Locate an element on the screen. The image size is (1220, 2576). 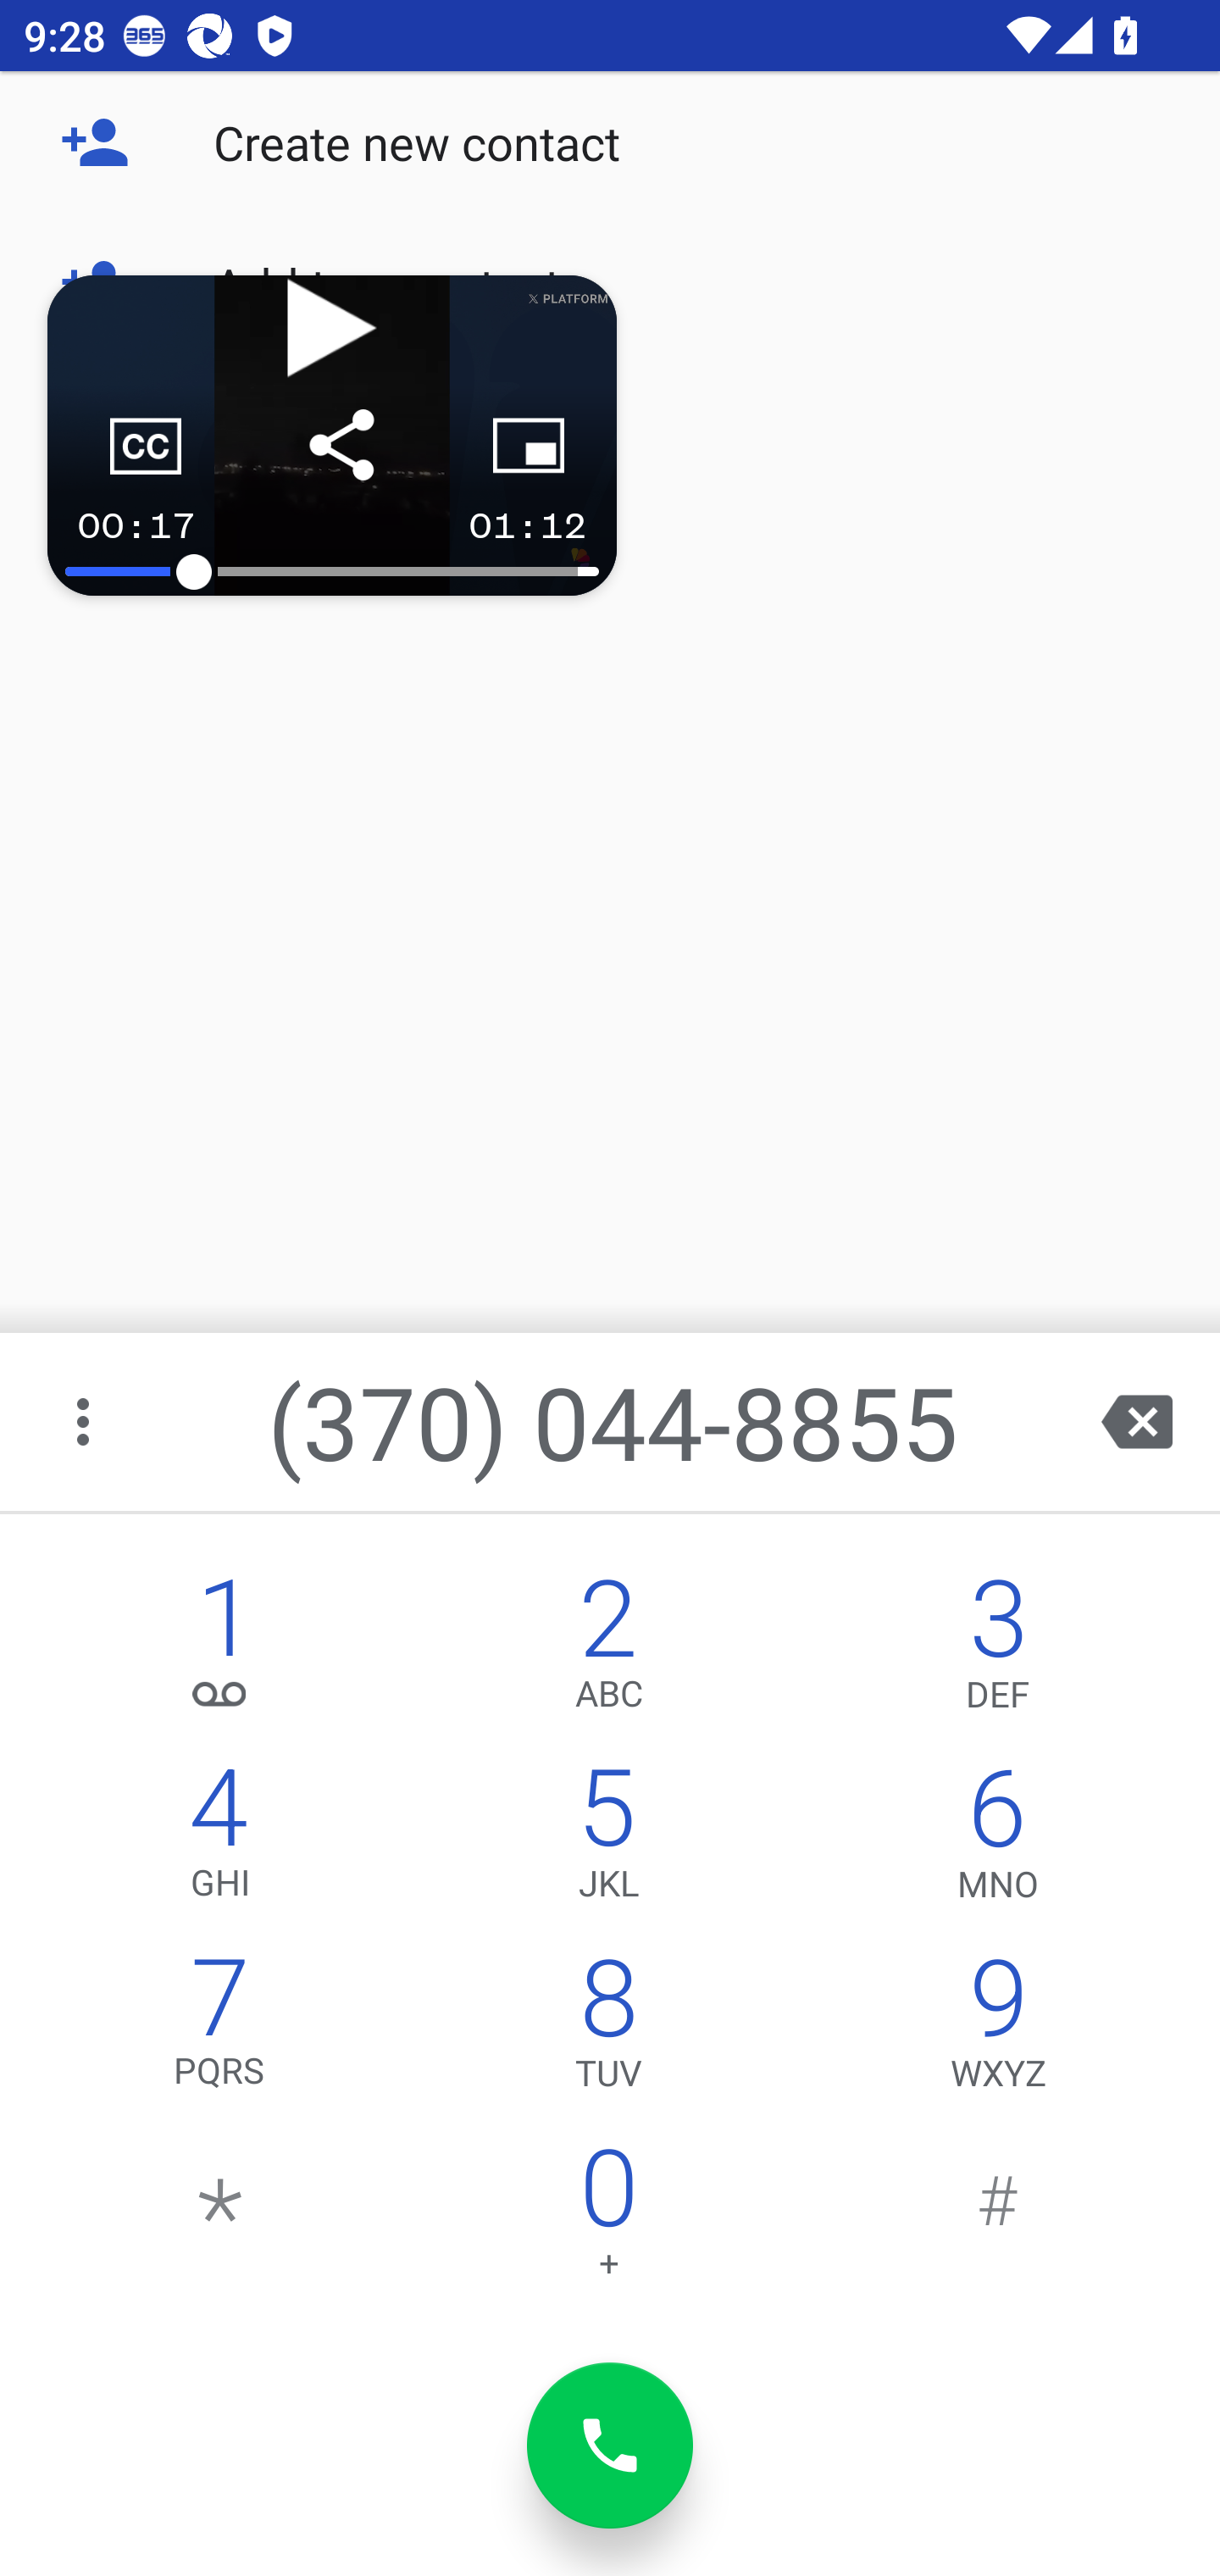
1, 1 is located at coordinates (220, 1651).